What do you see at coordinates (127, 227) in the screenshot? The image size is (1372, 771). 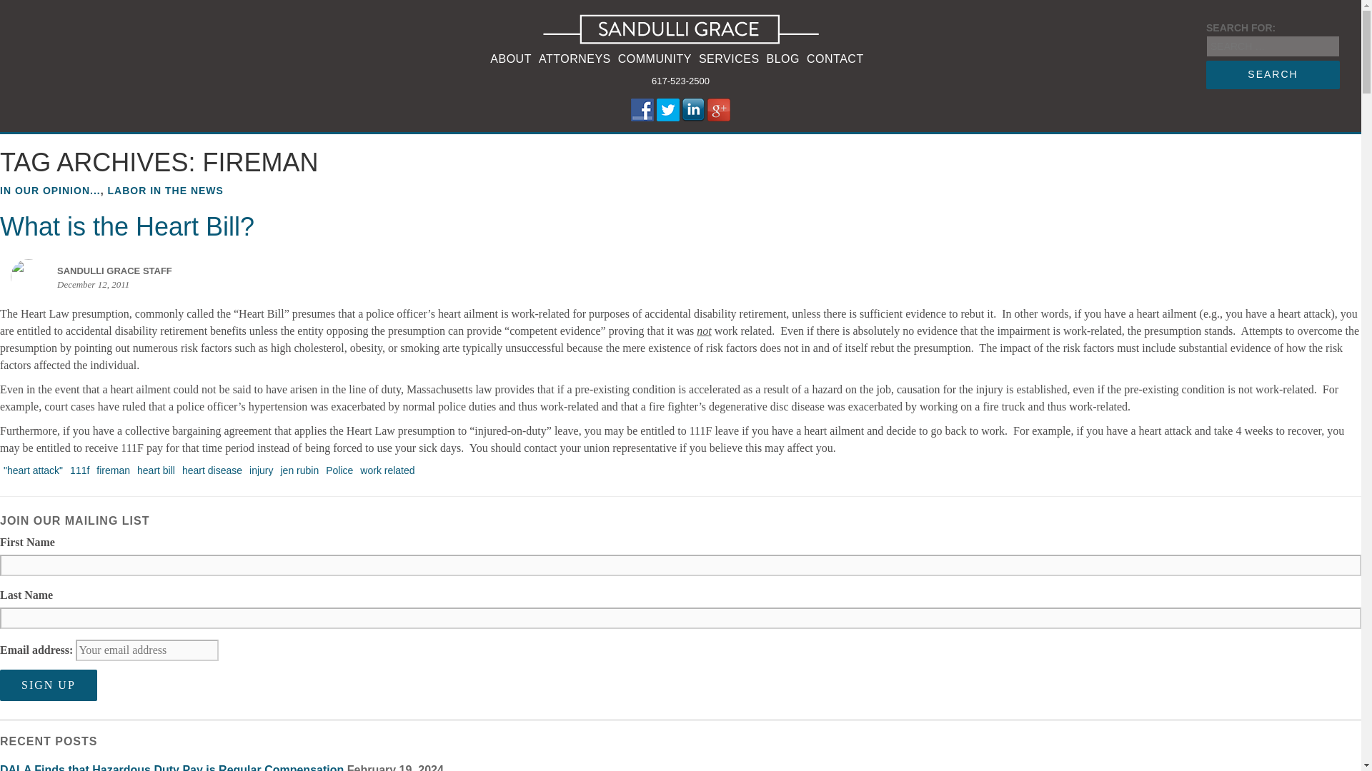 I see `What is the Heart Bill?` at bounding box center [127, 227].